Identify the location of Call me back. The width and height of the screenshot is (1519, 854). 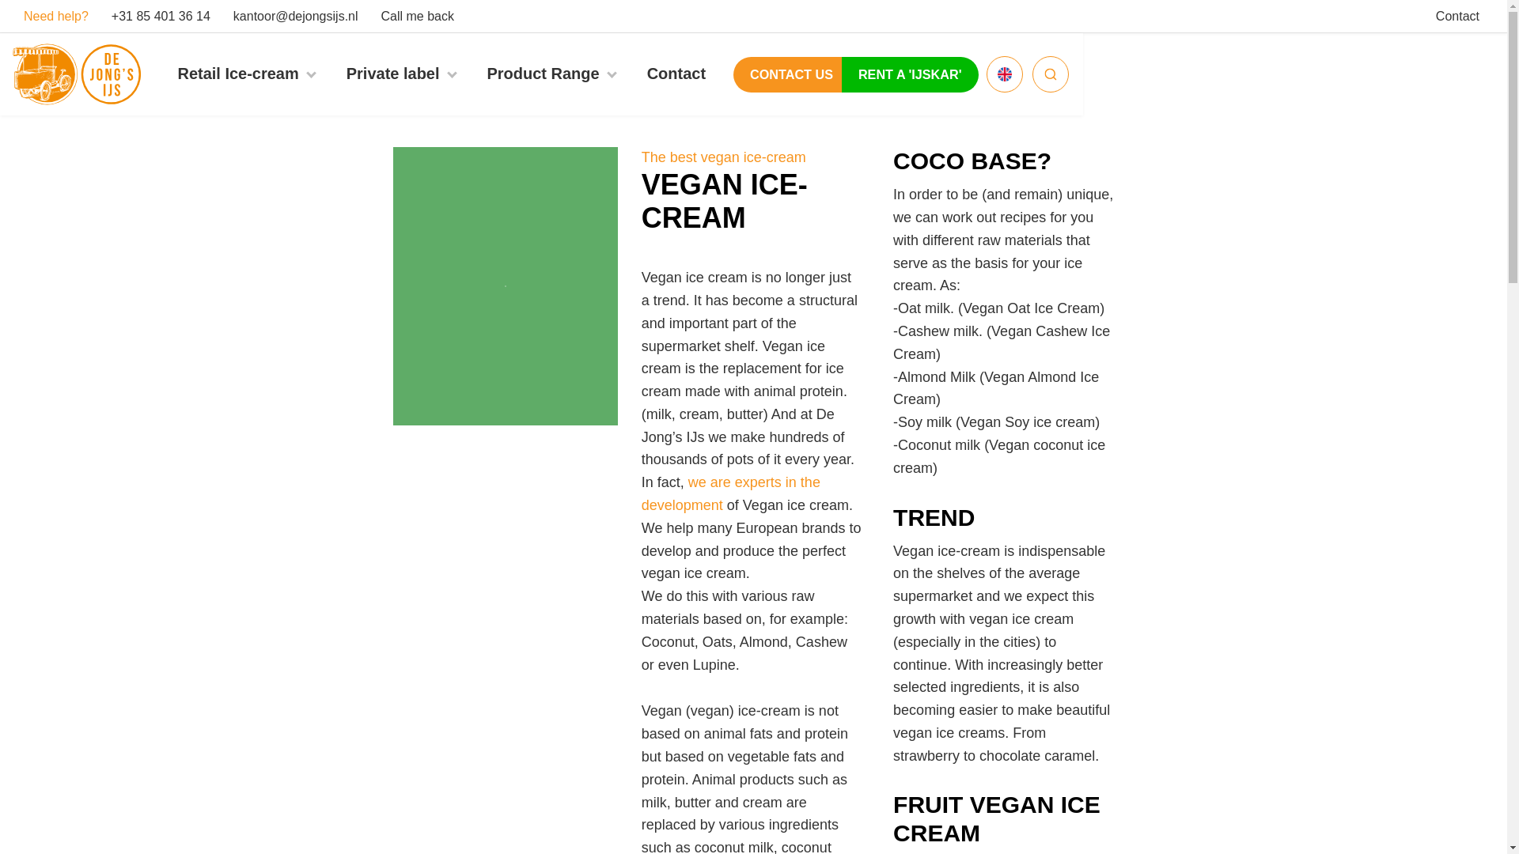
(410, 16).